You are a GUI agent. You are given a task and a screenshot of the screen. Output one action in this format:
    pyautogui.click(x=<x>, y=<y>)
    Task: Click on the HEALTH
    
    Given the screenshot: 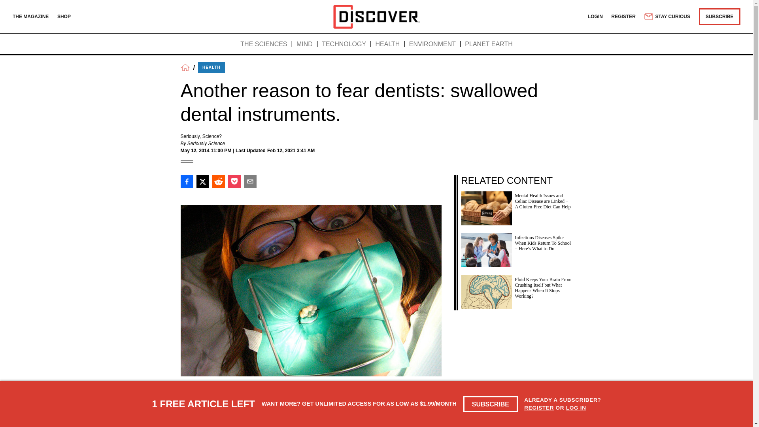 What is the action you would take?
    pyautogui.click(x=211, y=67)
    